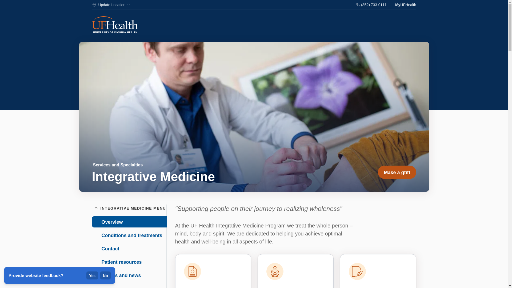 This screenshot has height=288, width=512. What do you see at coordinates (129, 249) in the screenshot?
I see `Contact` at bounding box center [129, 249].